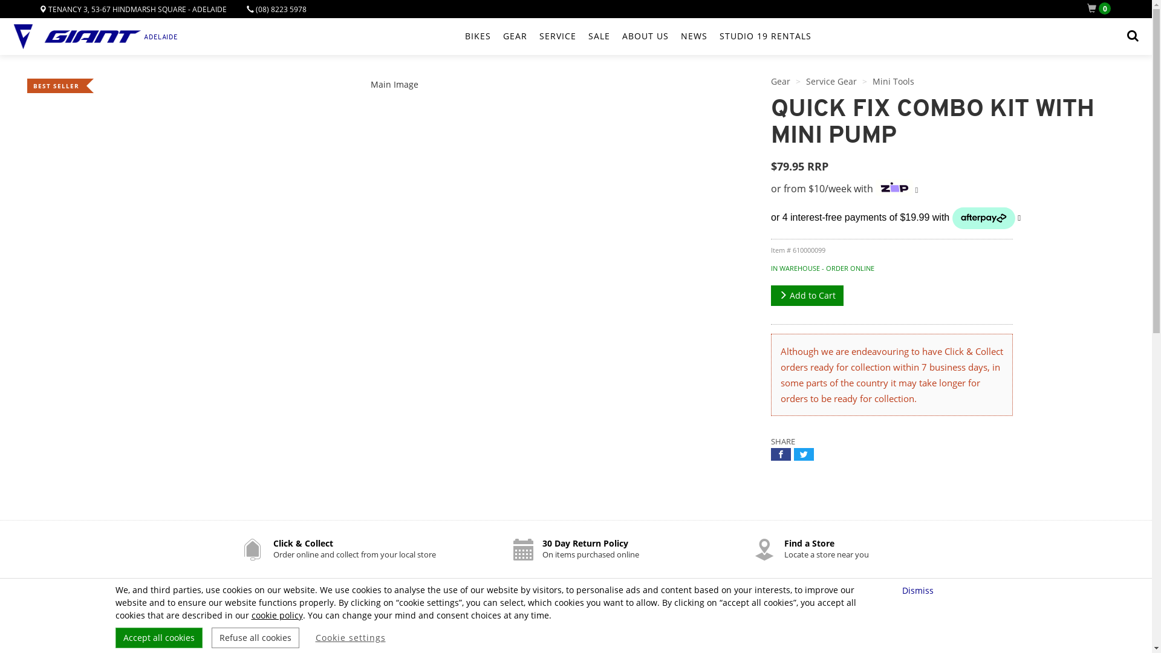 Image resolution: width=1161 pixels, height=653 pixels. I want to click on cookie policy, so click(277, 616).